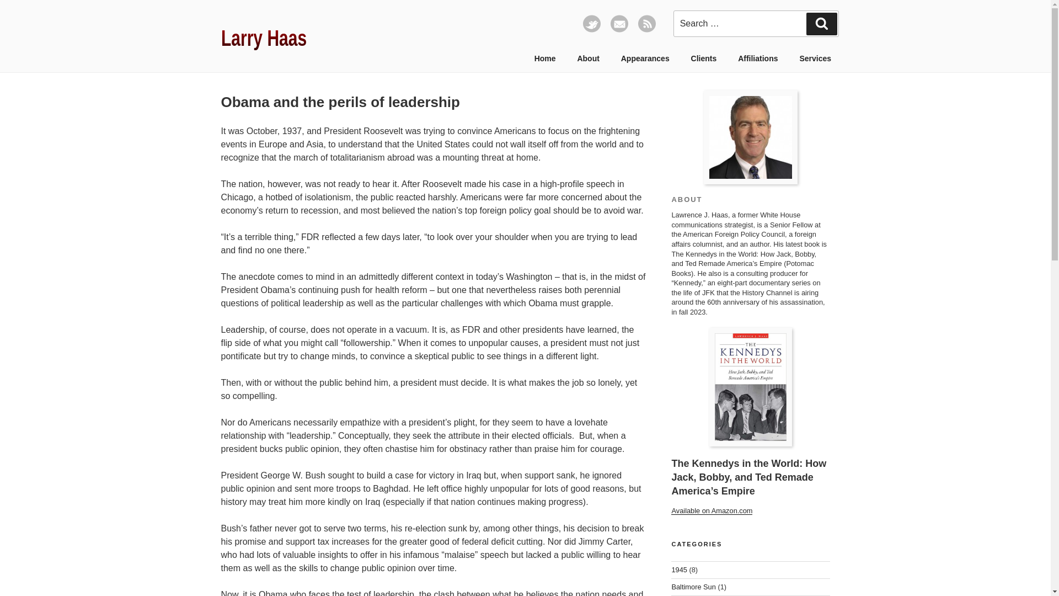 The width and height of the screenshot is (1059, 596). Describe the element at coordinates (815, 58) in the screenshot. I see `Services` at that location.